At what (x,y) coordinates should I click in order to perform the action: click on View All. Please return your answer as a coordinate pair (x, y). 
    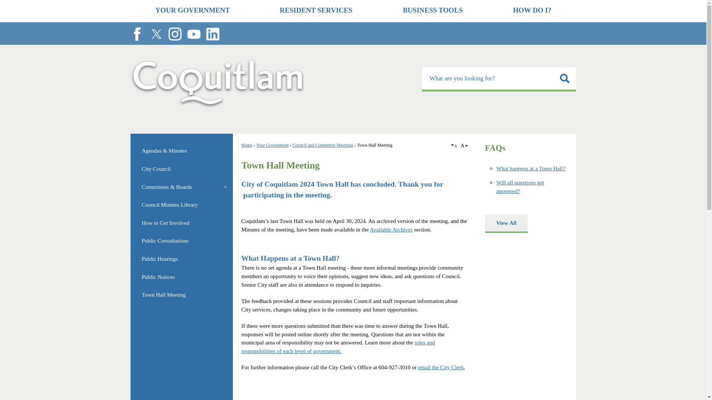
    Looking at the image, I should click on (506, 223).